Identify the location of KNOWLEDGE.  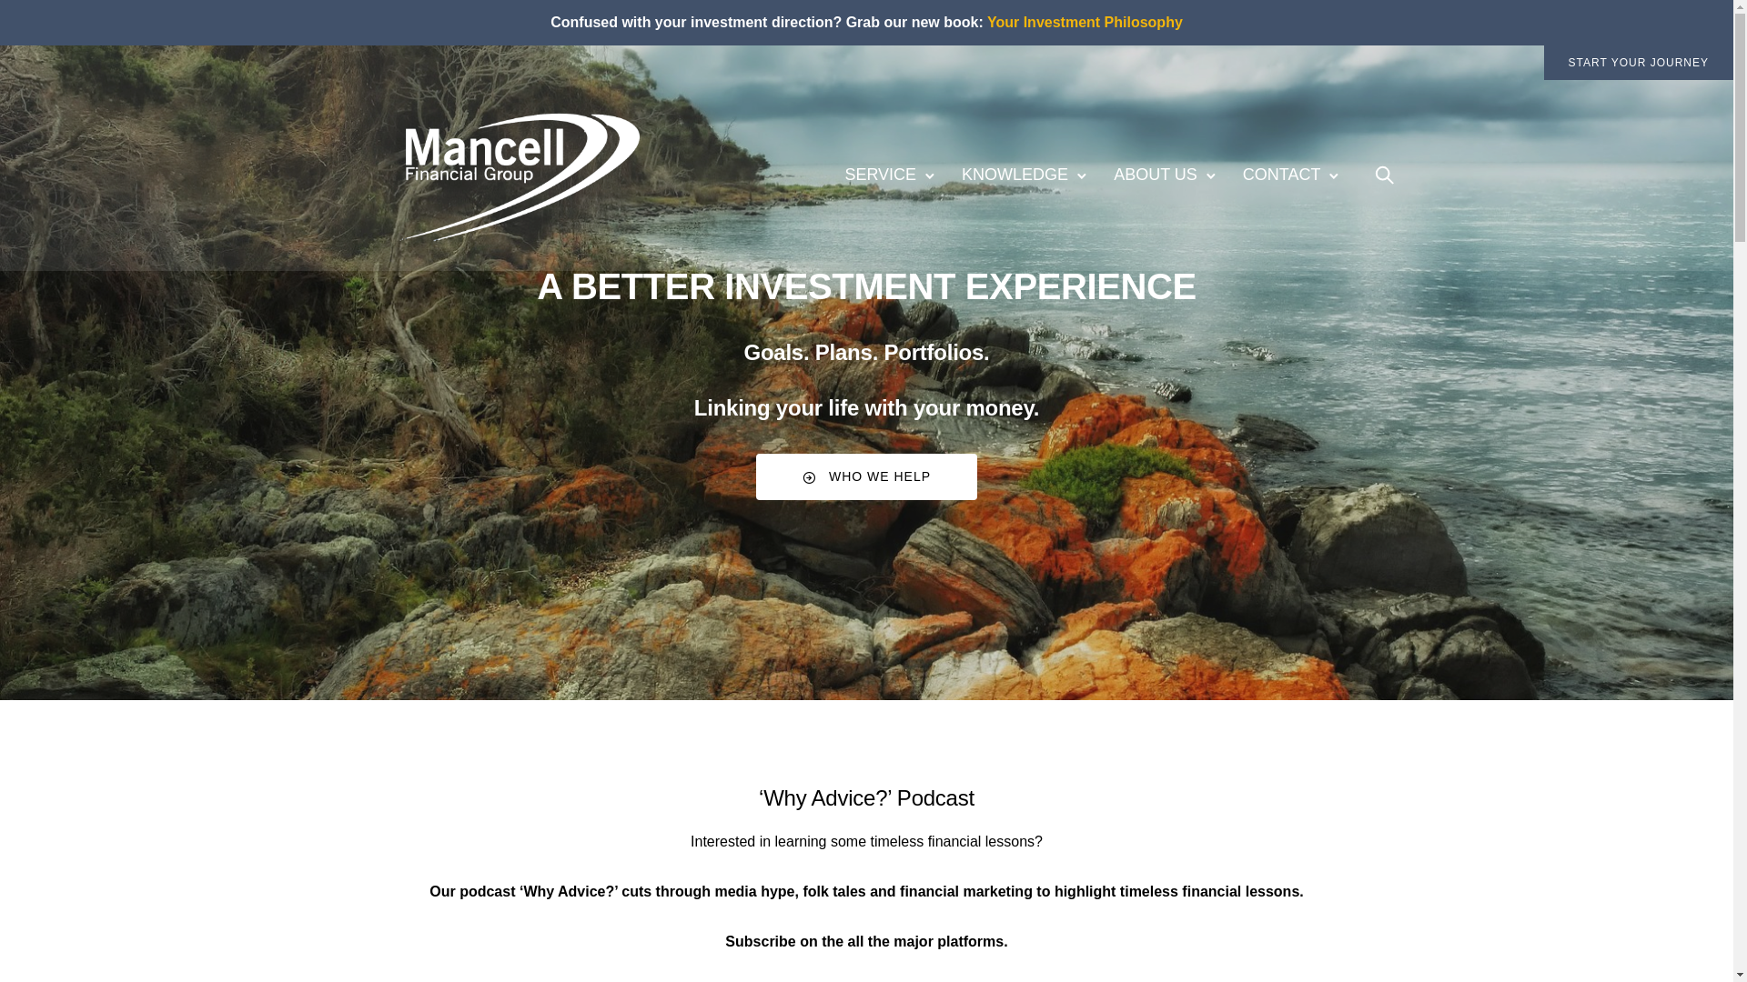
(1015, 175).